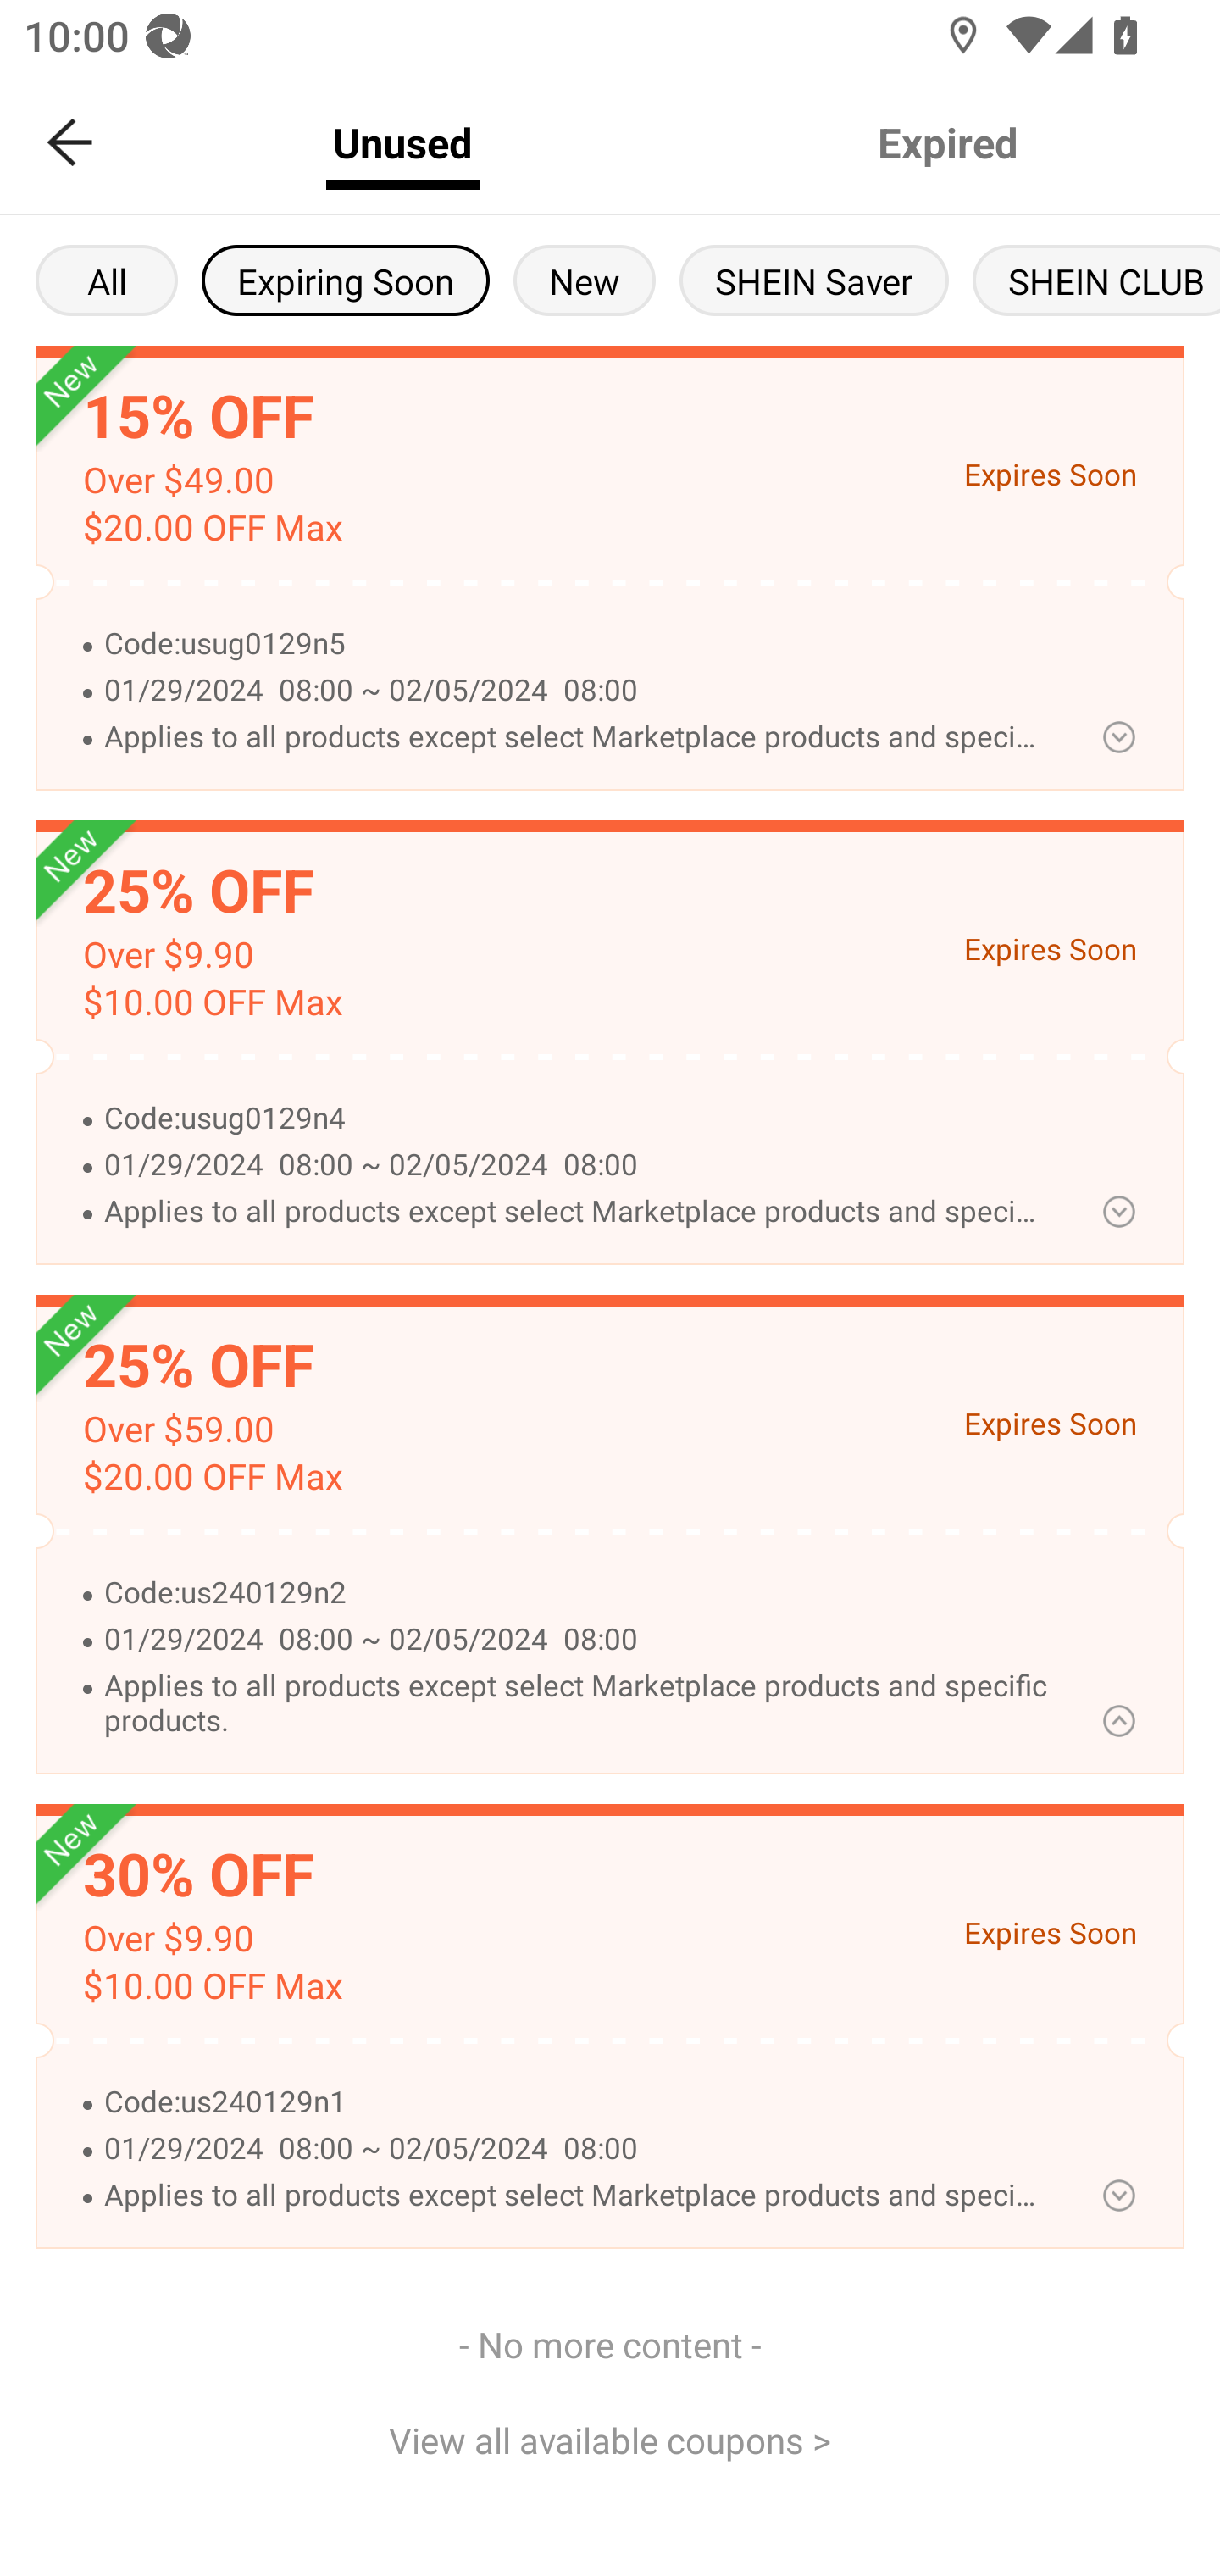  I want to click on View all available coupons >, so click(610, 2440).